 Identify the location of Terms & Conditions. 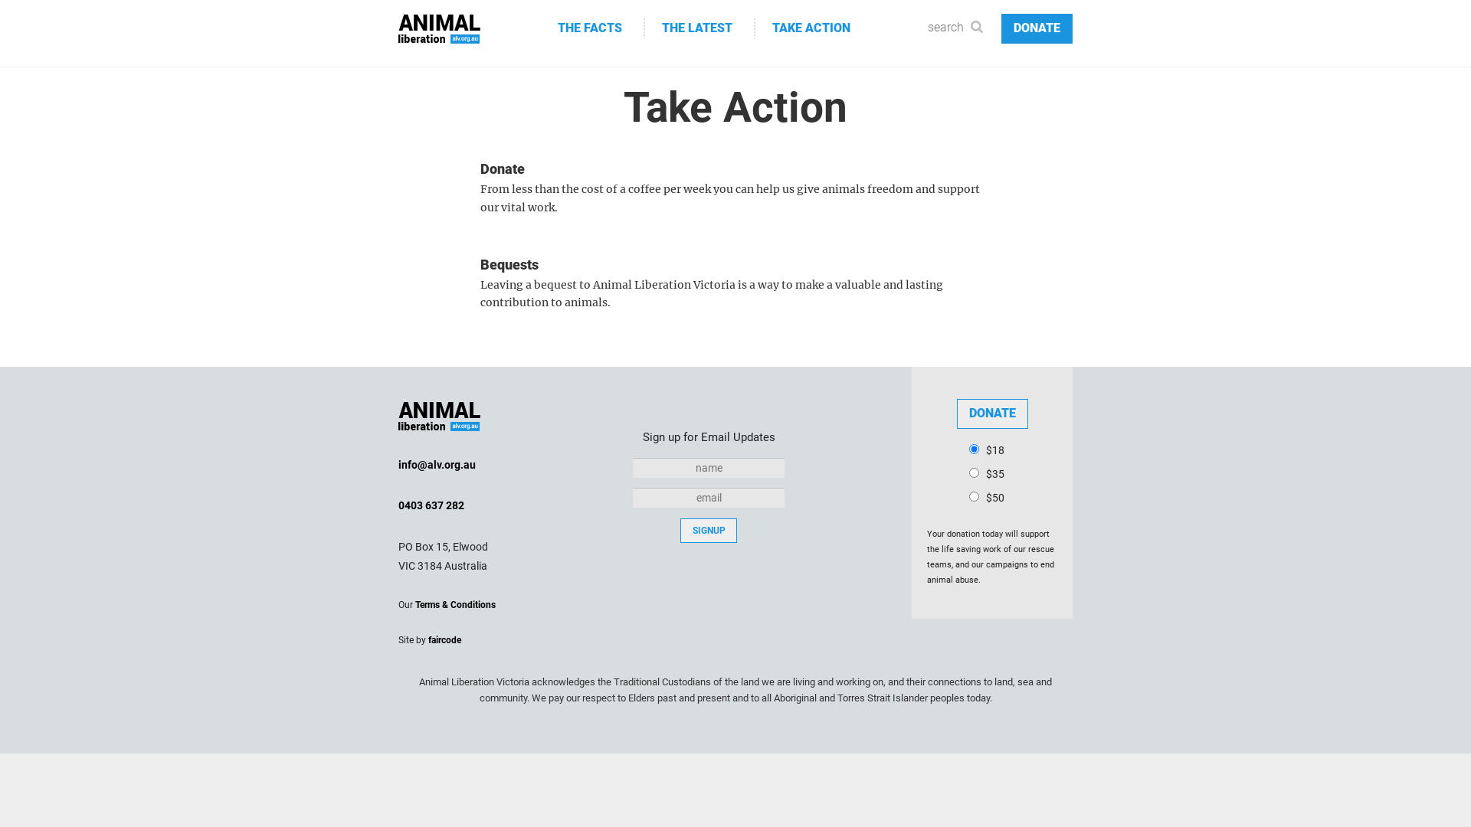
(455, 605).